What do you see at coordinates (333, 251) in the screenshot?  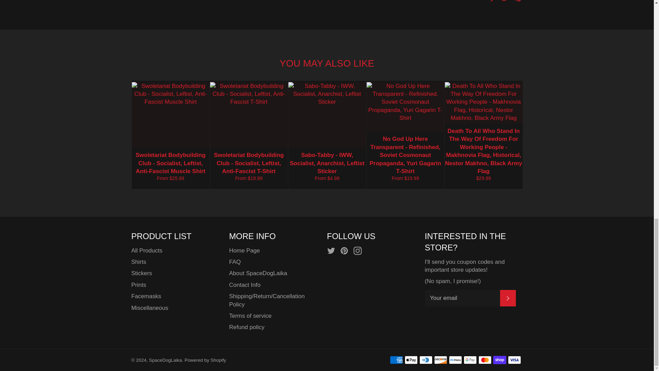 I see `SpaceDogLaika on Twitter` at bounding box center [333, 251].